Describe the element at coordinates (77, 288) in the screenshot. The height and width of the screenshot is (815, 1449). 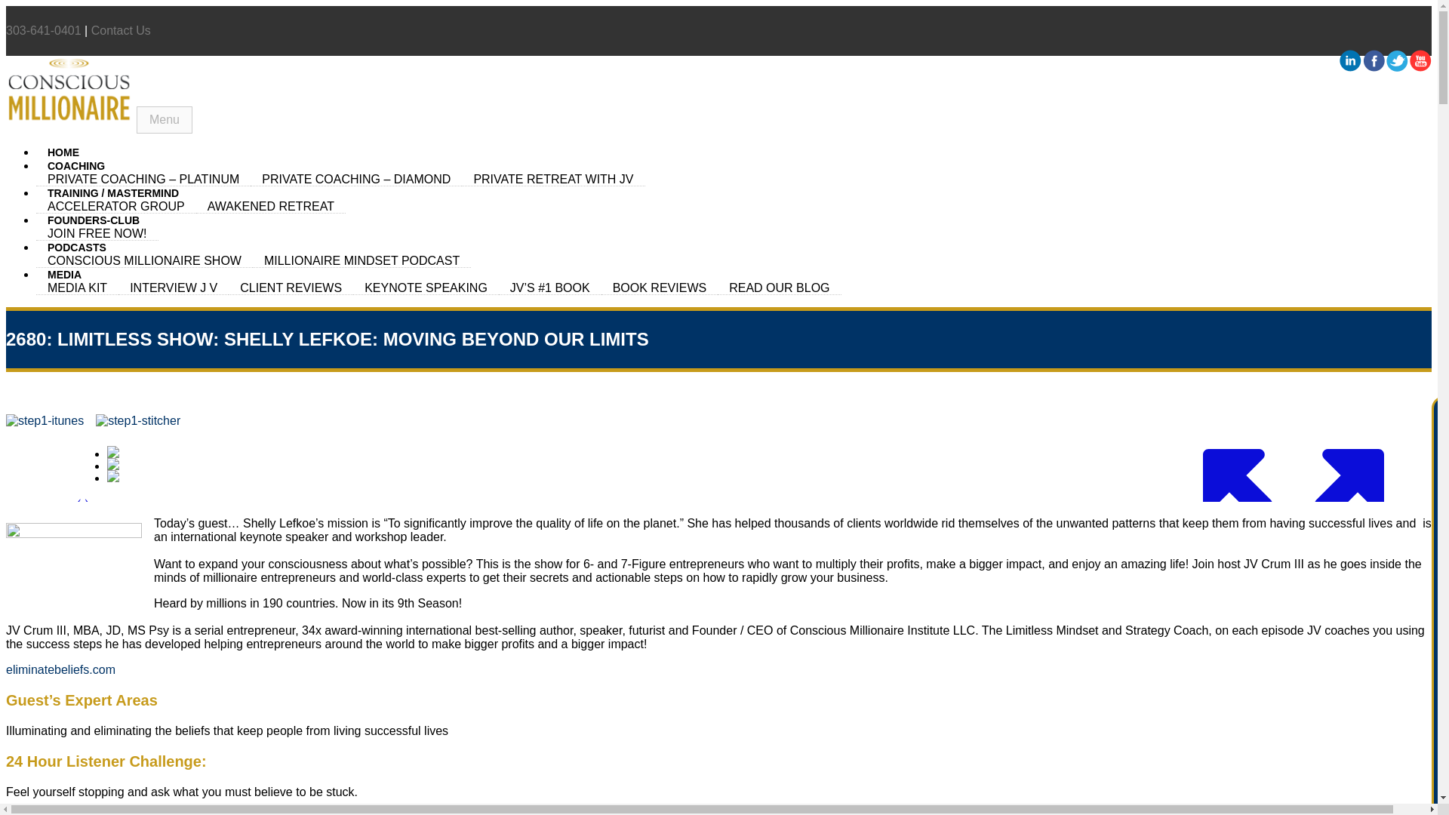
I see `MEDIA KIT` at that location.